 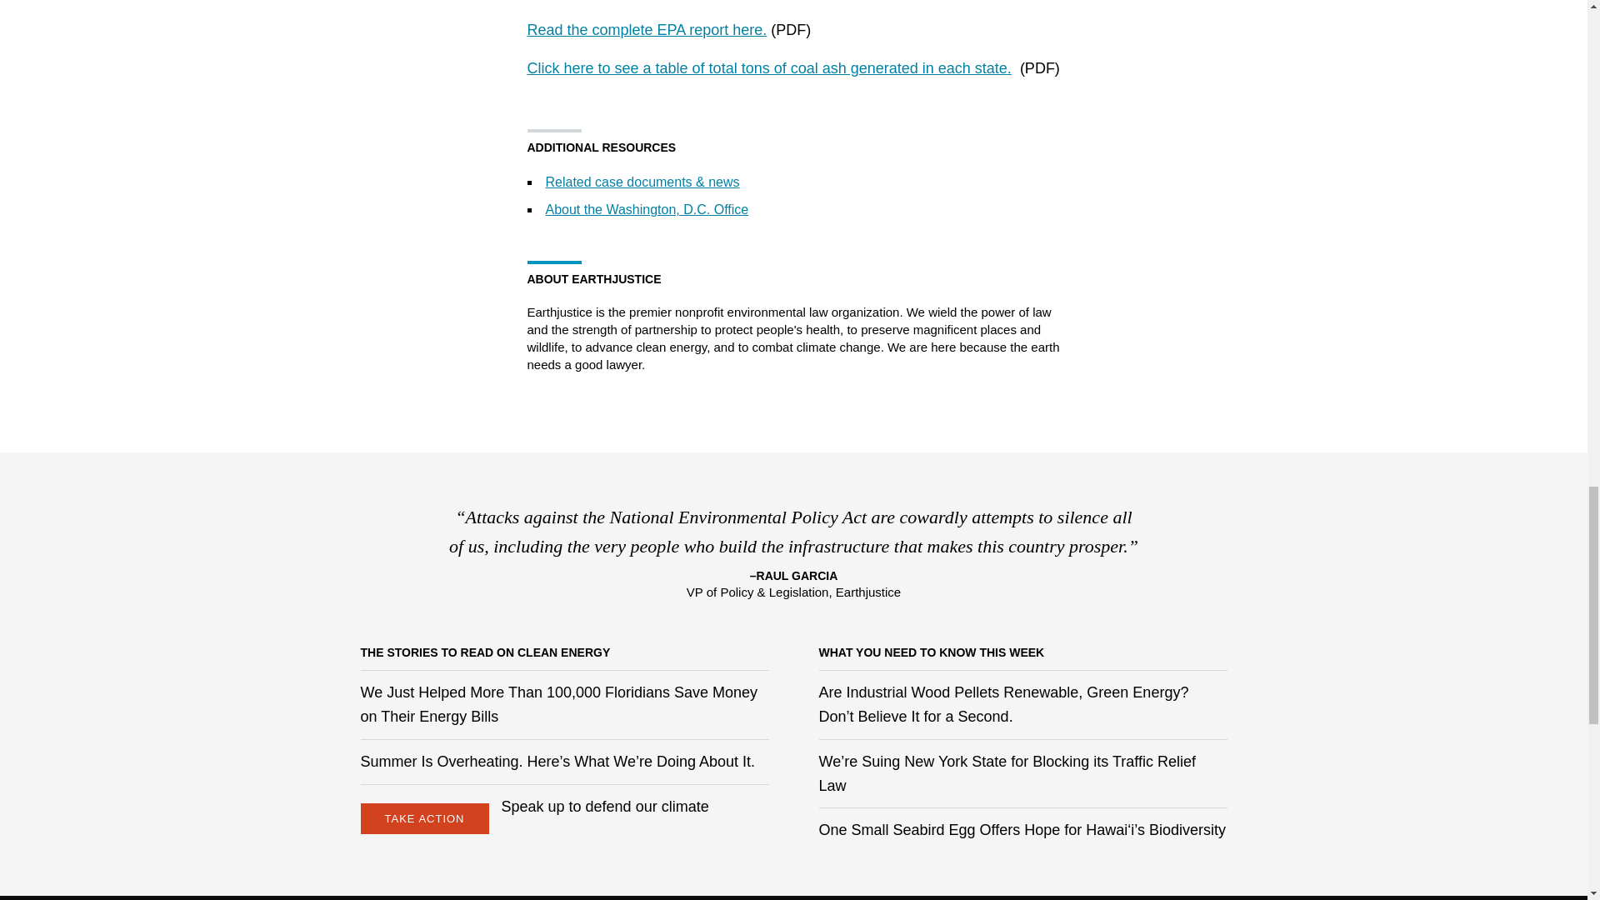 What do you see at coordinates (647, 210) in the screenshot?
I see `Washington, D.C. Office` at bounding box center [647, 210].